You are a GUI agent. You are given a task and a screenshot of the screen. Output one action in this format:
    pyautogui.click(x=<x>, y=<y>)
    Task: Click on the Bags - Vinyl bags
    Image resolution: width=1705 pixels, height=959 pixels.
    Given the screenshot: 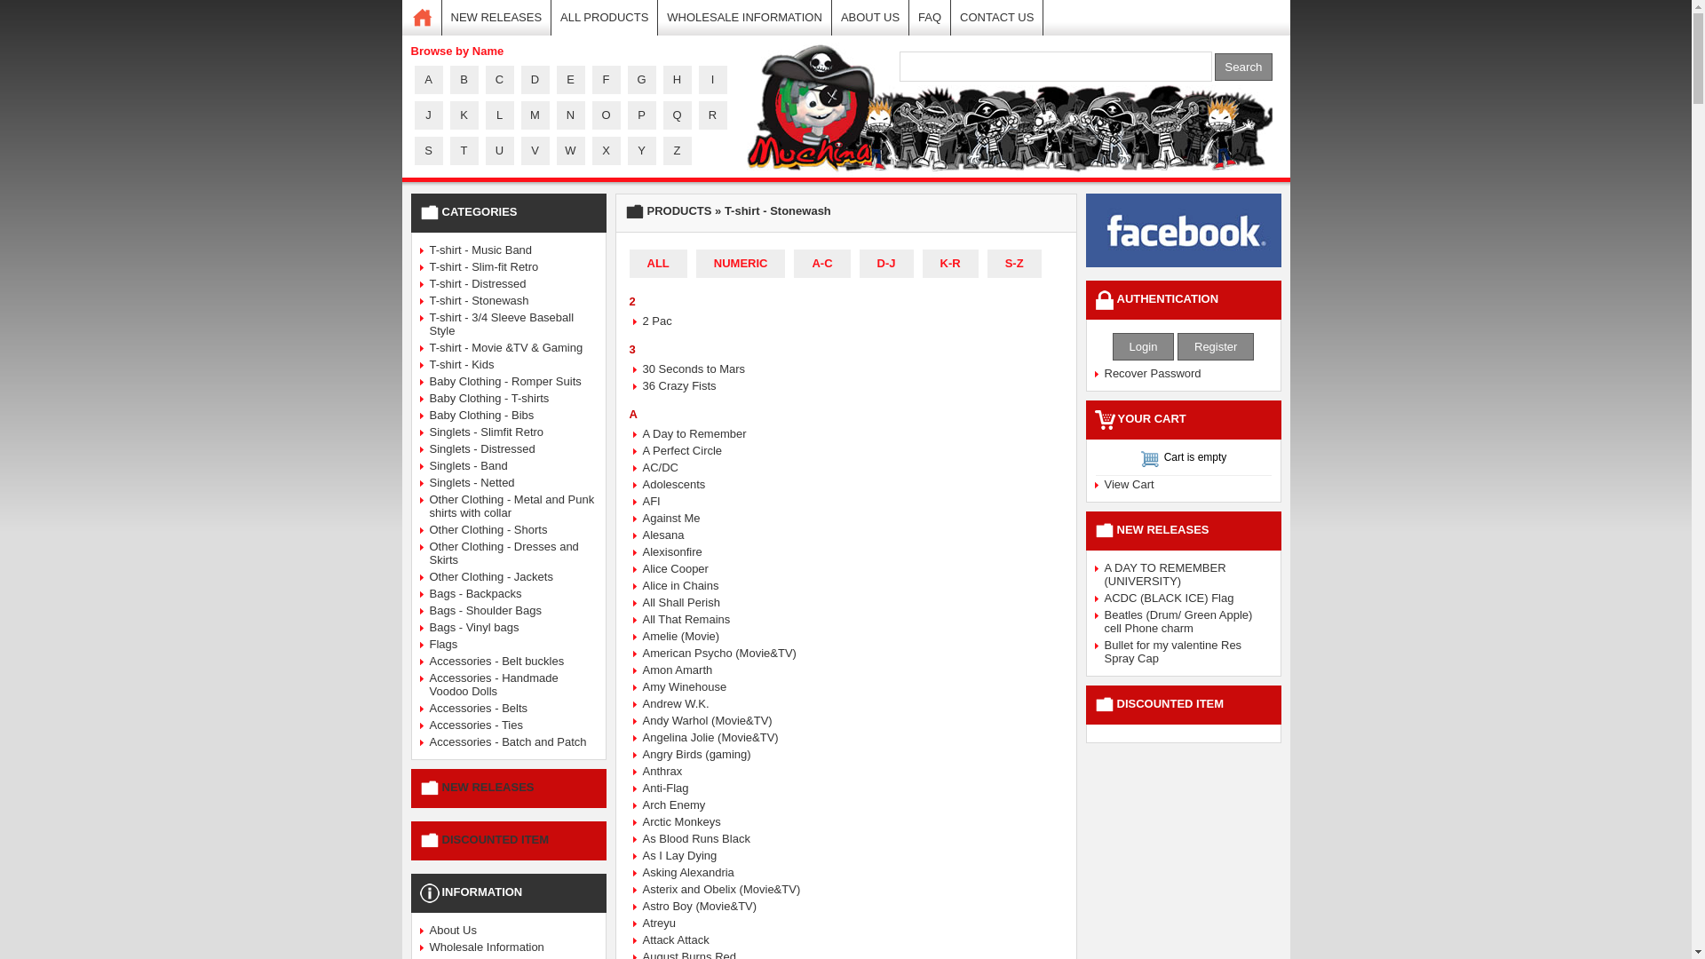 What is the action you would take?
    pyautogui.click(x=474, y=627)
    